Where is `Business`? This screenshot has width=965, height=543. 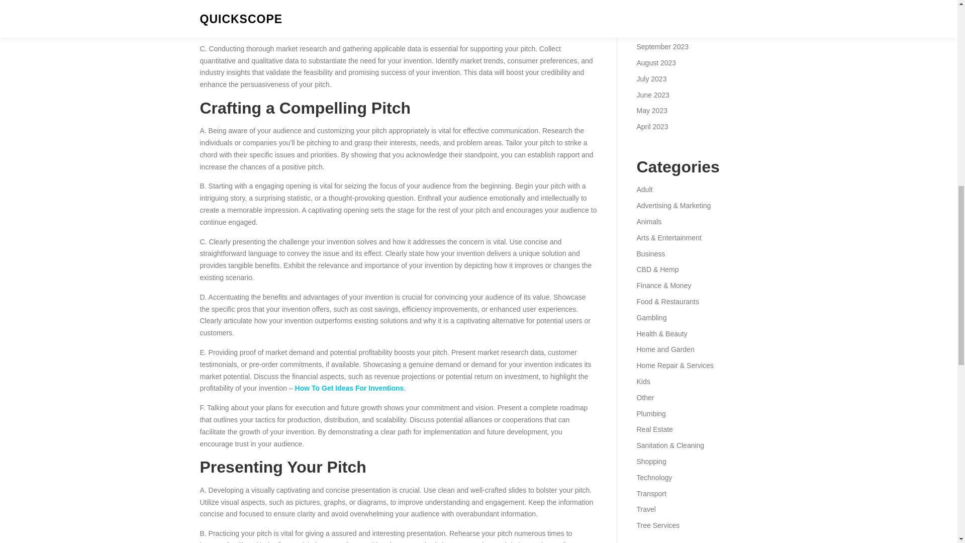 Business is located at coordinates (650, 253).